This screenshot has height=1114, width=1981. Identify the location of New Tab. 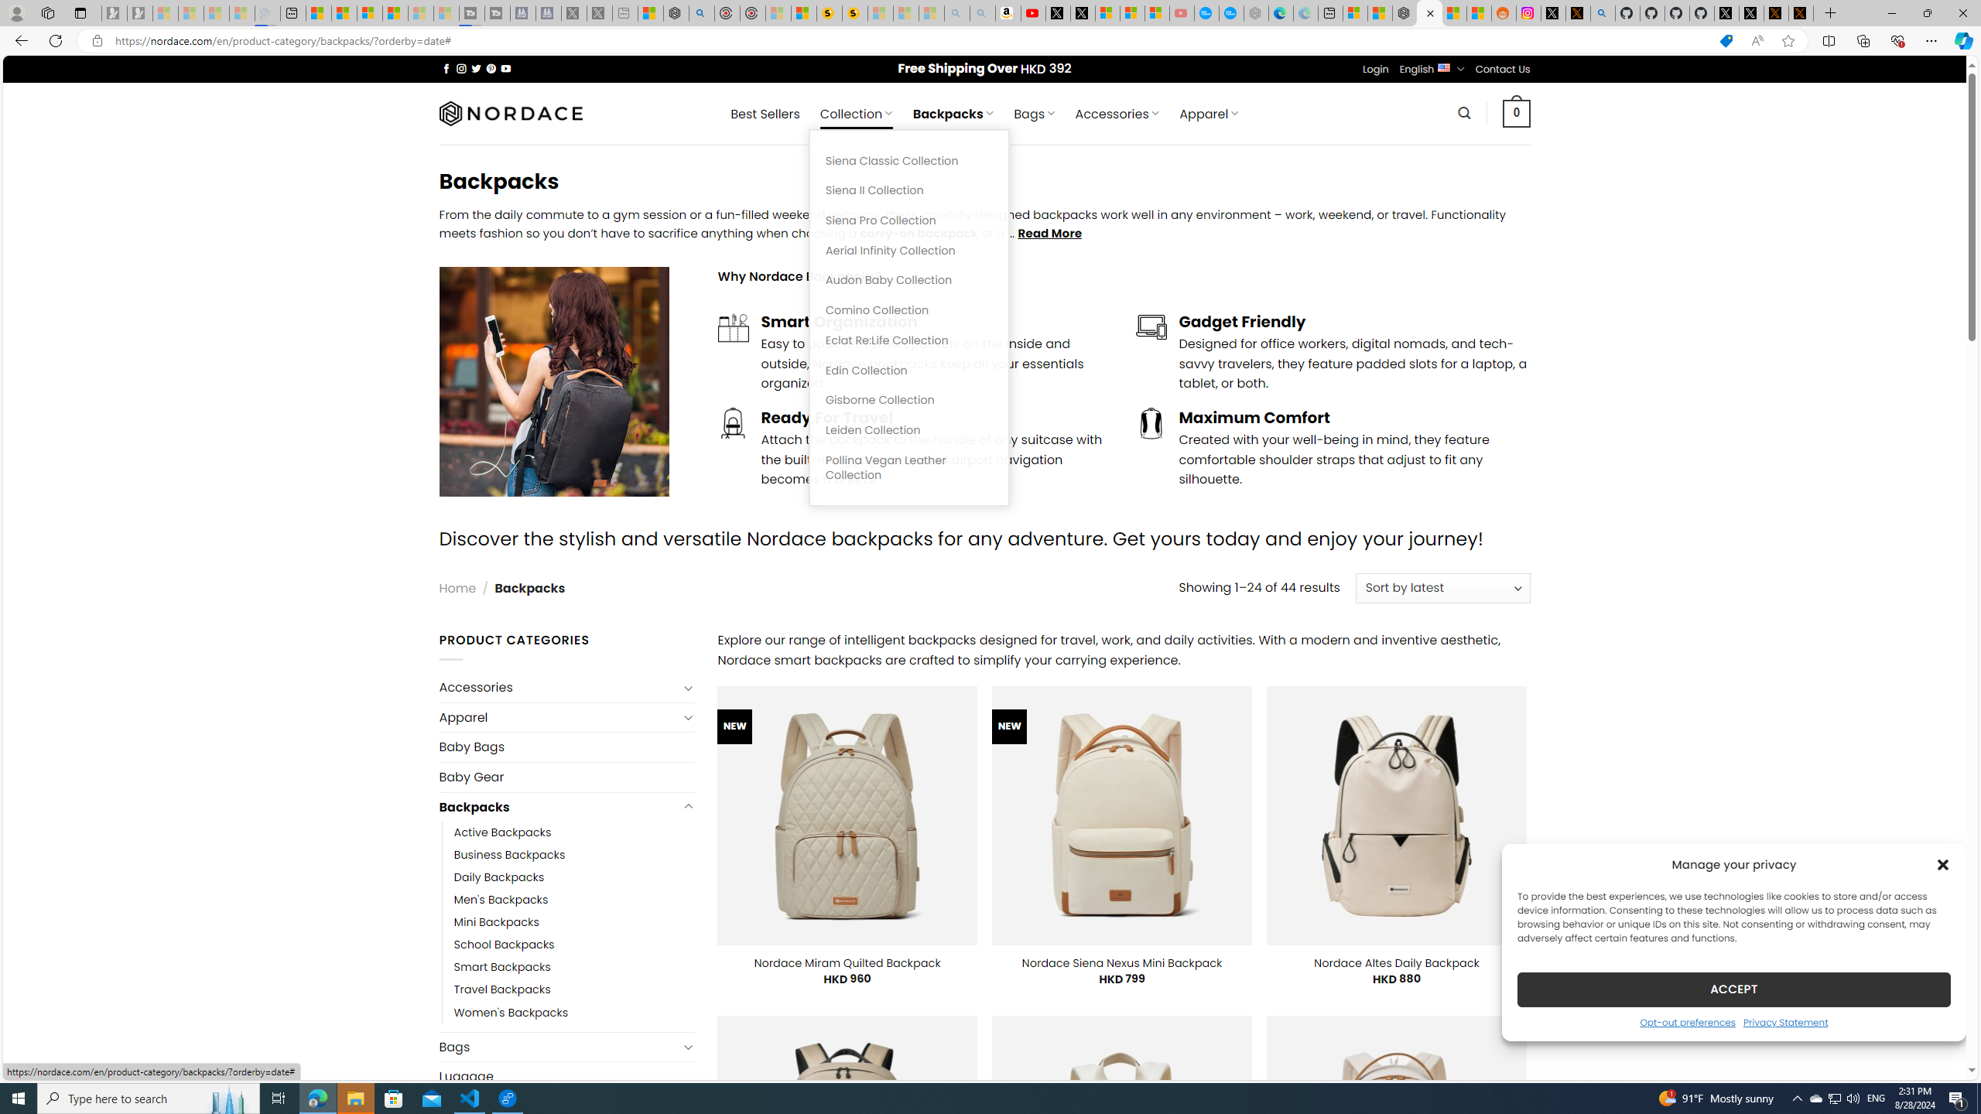
(1831, 13).